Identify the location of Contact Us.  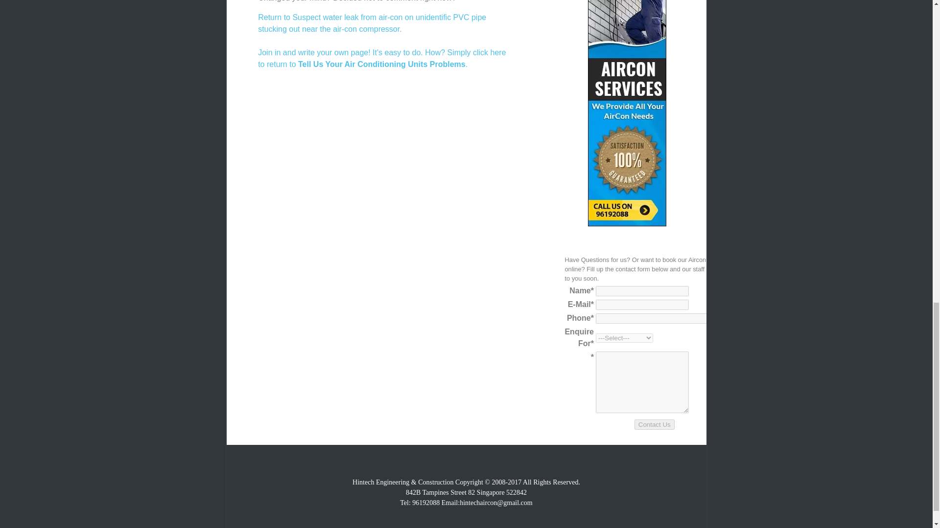
(655, 424).